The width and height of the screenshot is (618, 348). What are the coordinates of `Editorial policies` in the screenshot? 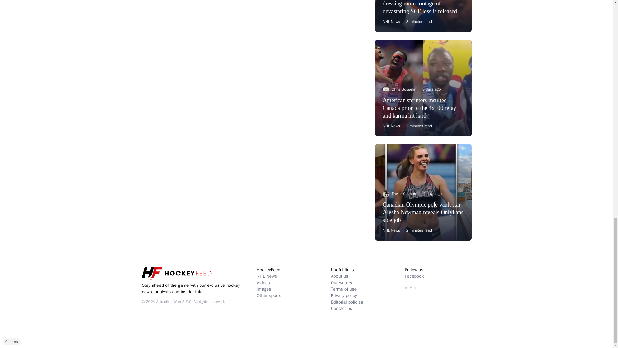 It's located at (347, 302).